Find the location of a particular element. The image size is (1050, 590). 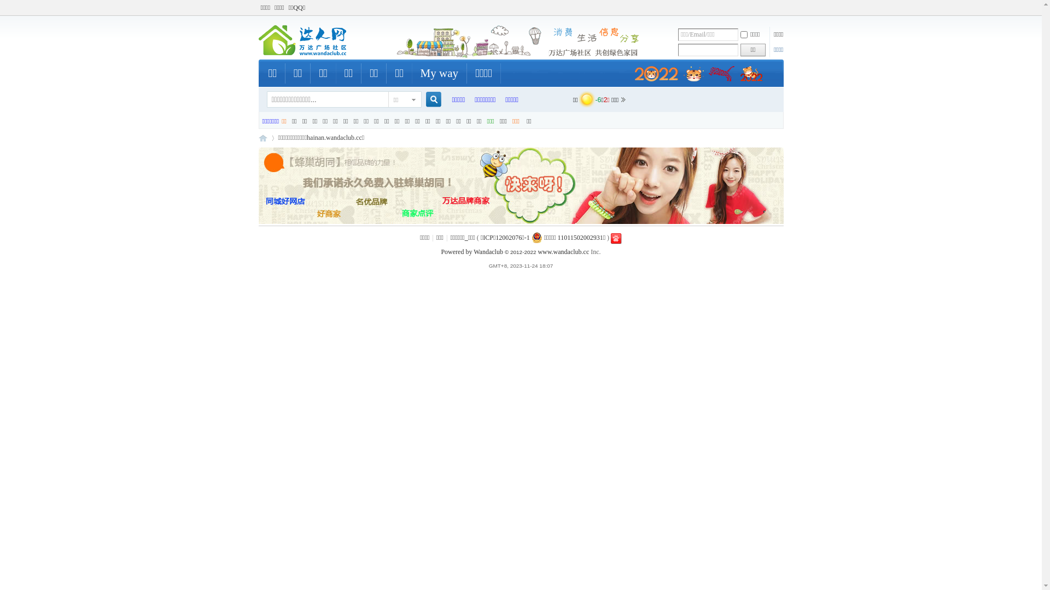

true is located at coordinates (429, 99).